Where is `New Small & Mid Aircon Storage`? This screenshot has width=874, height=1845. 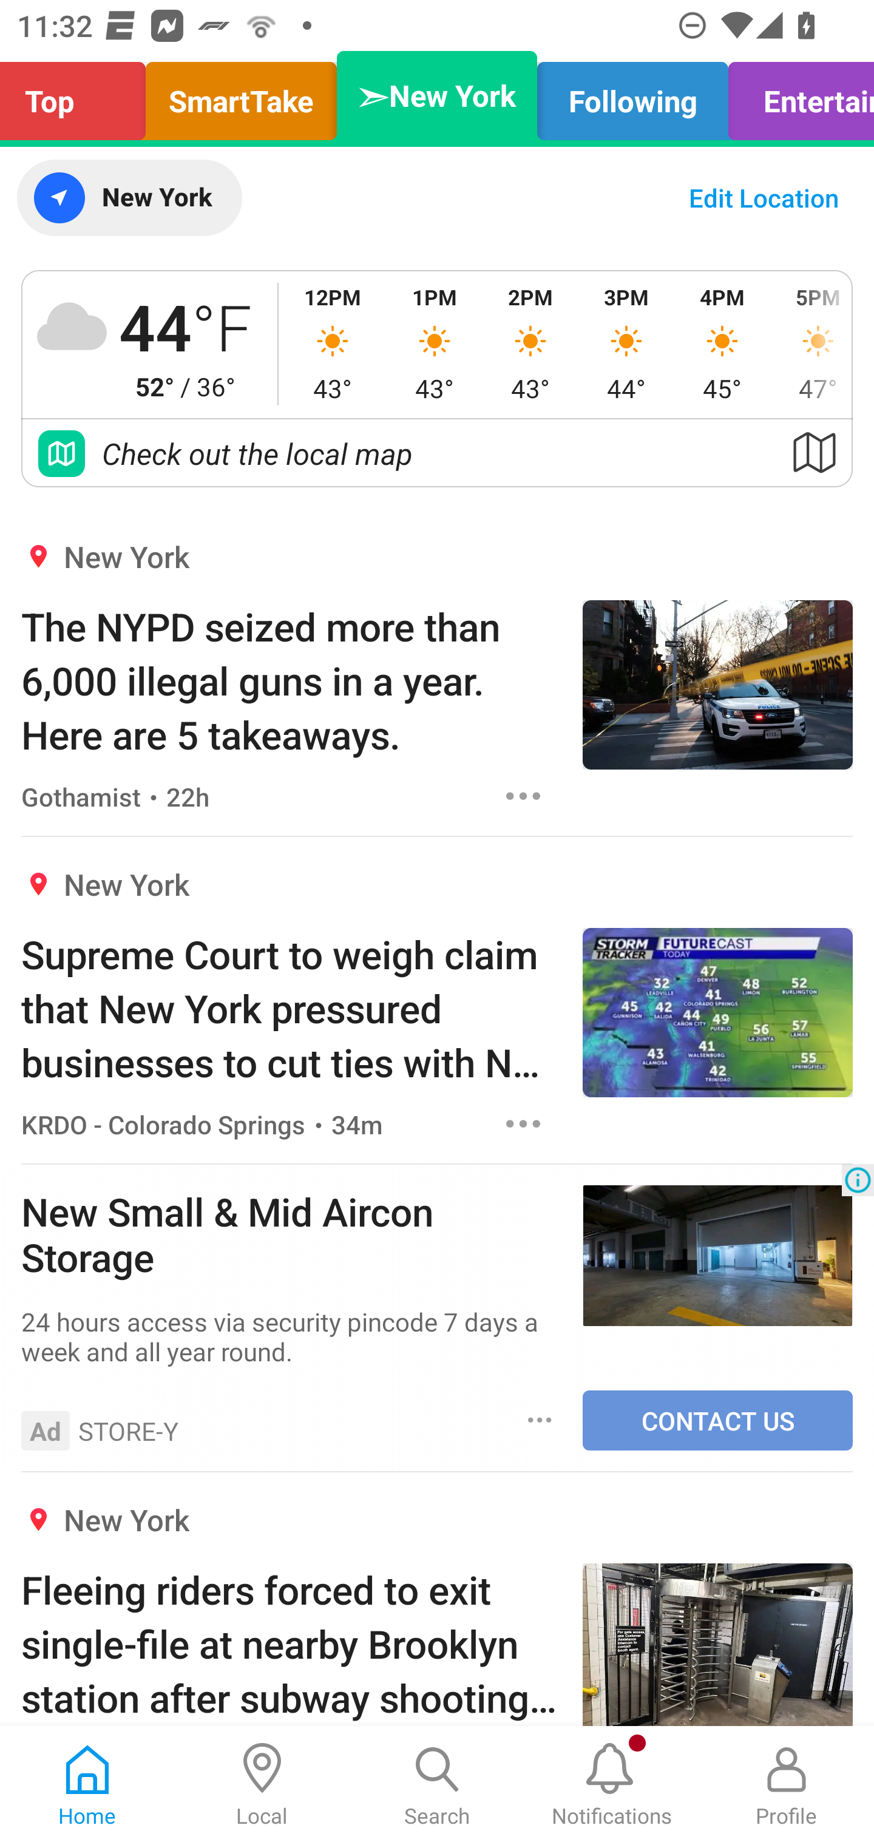 New Small & Mid Aircon Storage is located at coordinates (291, 1233).